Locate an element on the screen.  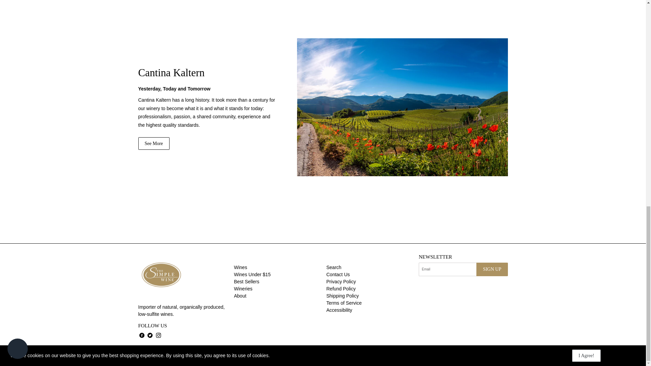
The Simple Wine on Facebook is located at coordinates (142, 335).